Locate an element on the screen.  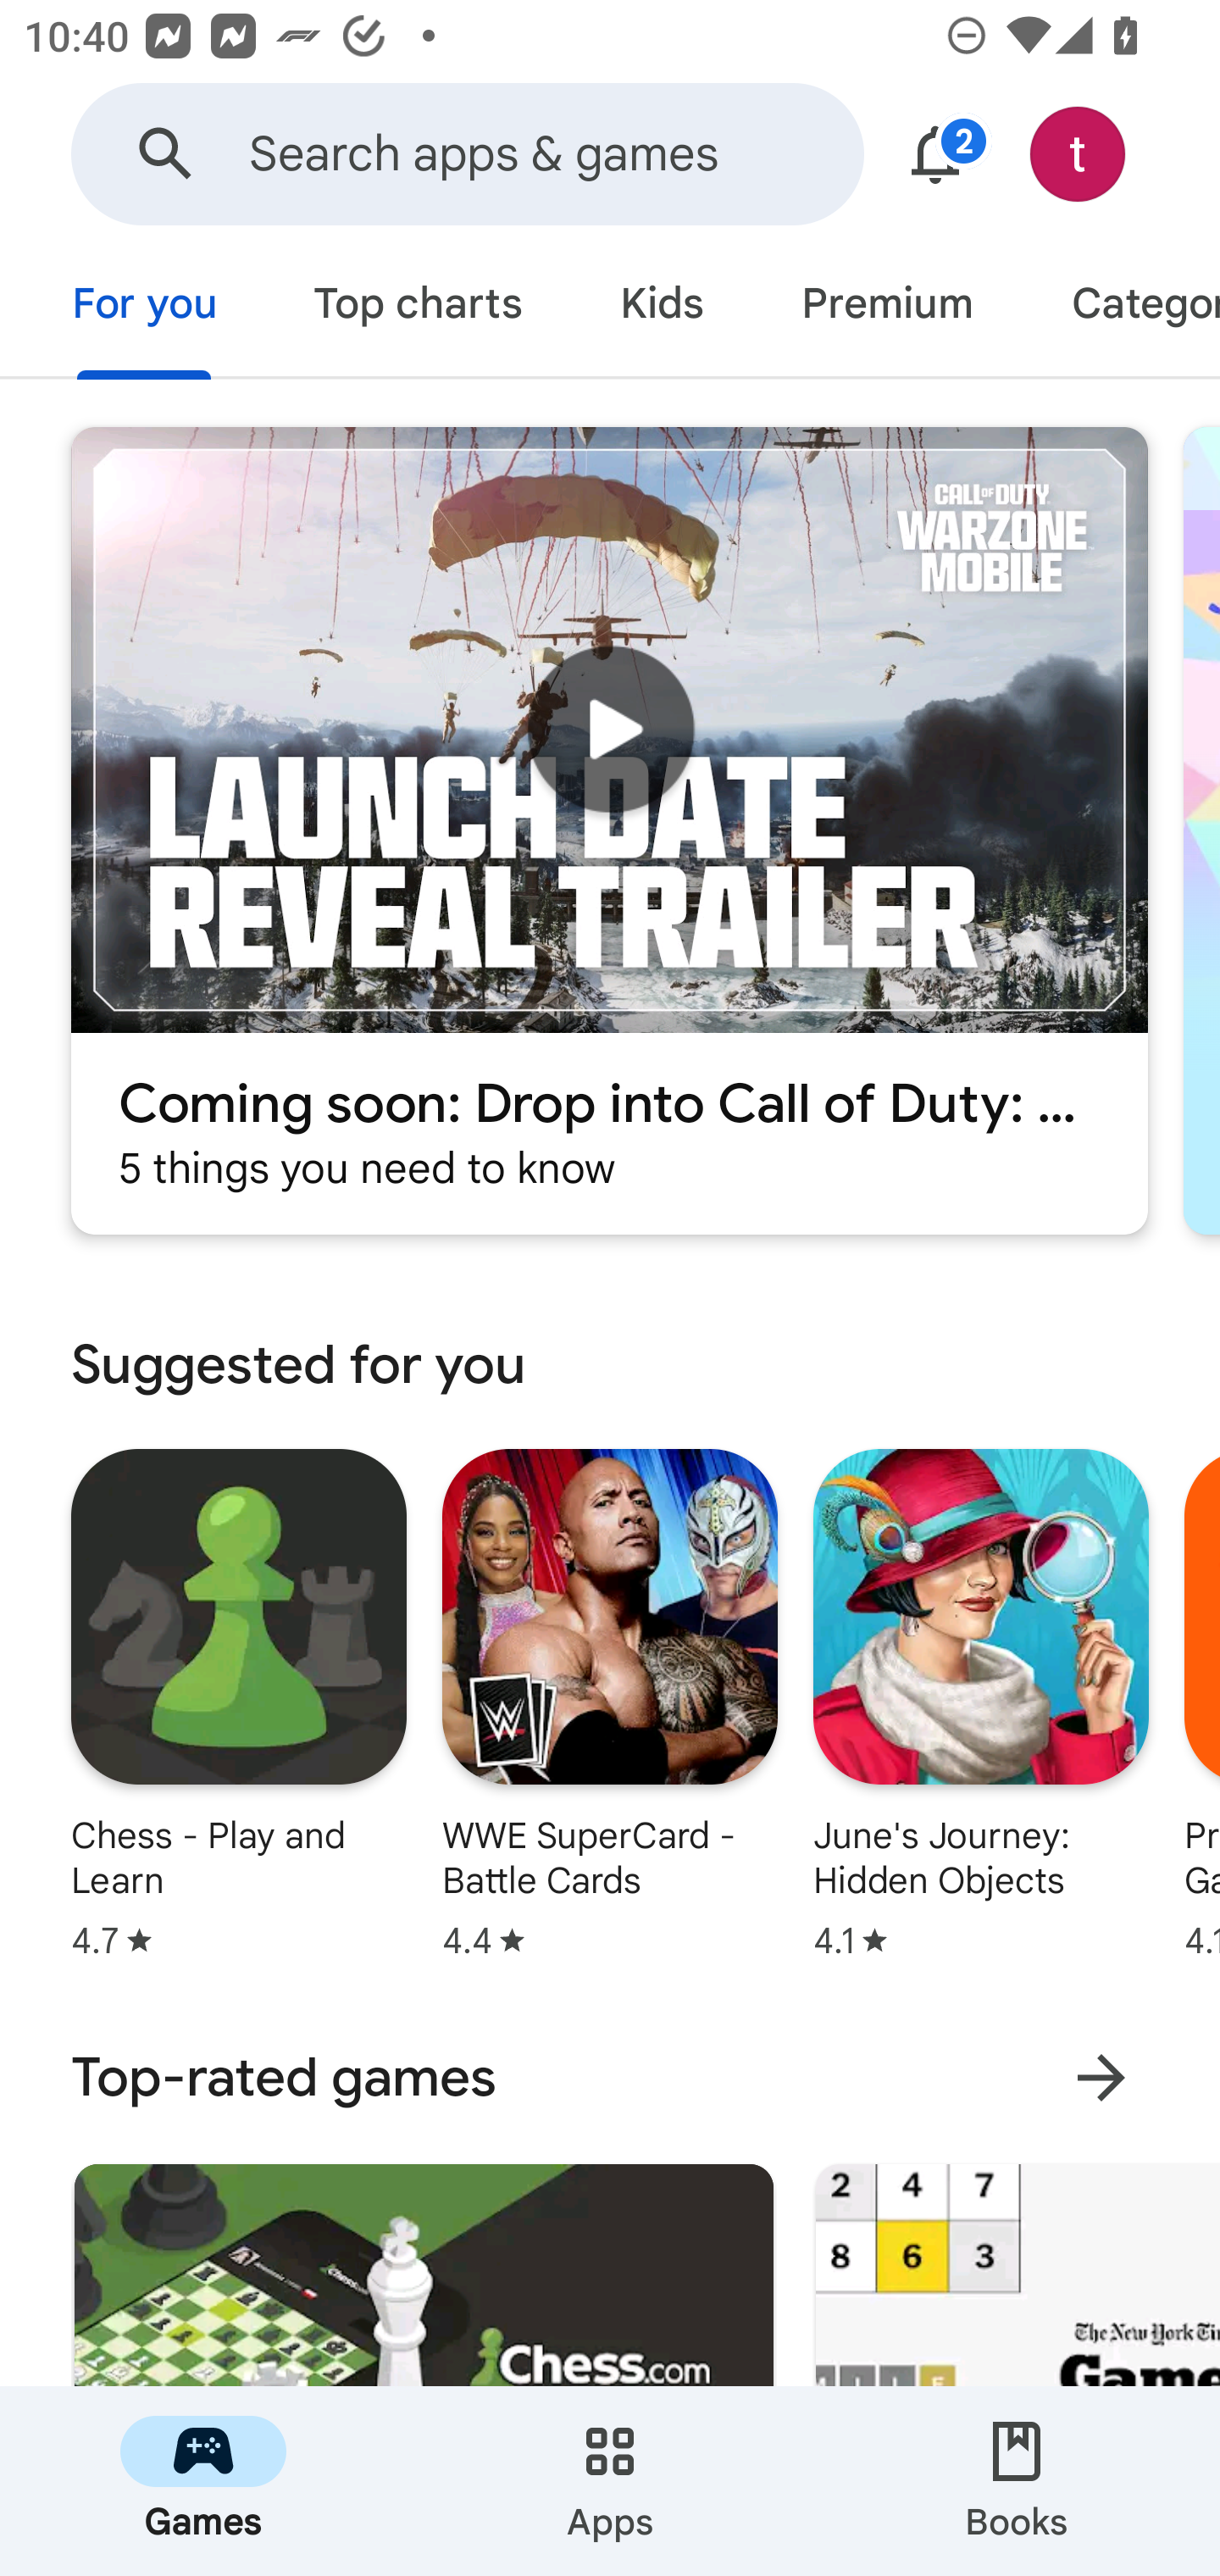
Top-rated games More results for Top-rated games is located at coordinates (610, 2077).